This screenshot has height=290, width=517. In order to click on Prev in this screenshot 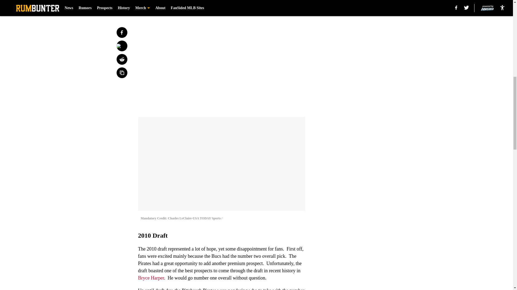, I will do `click(154, 7)`.